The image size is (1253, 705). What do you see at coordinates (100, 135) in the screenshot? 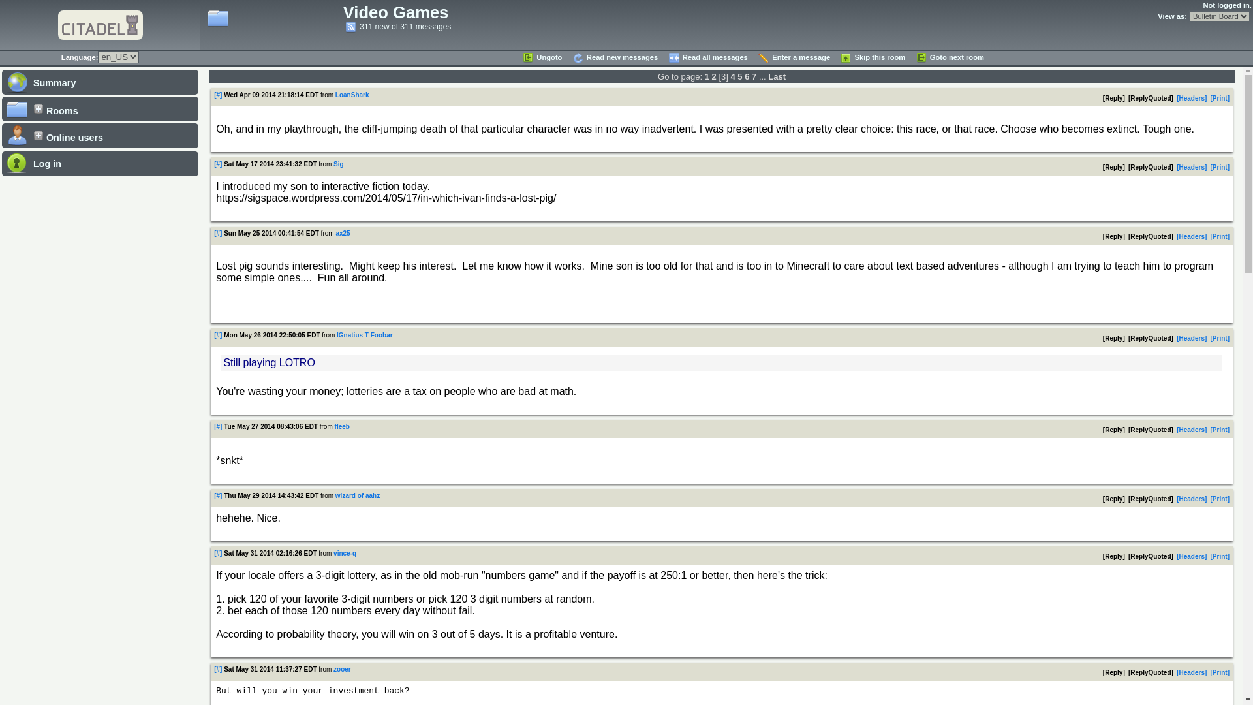
I see `Online users` at bounding box center [100, 135].